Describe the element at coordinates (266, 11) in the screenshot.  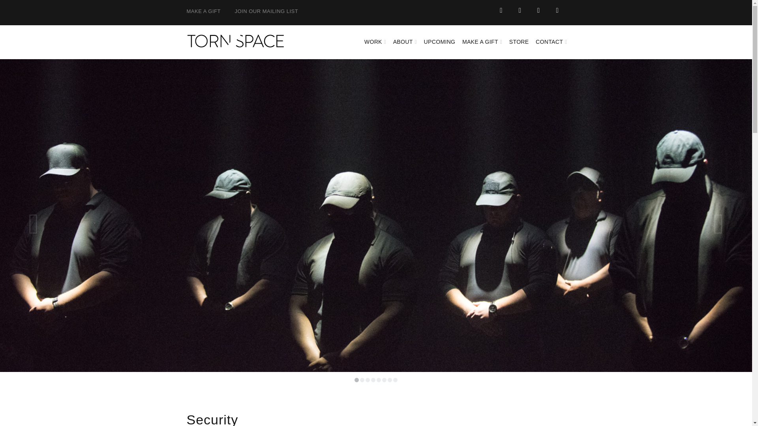
I see `JOIN OUR MAILING LIST` at that location.